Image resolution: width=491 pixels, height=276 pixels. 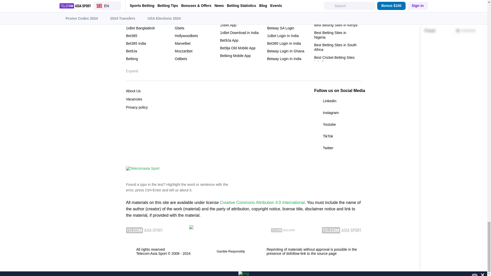 What do you see at coordinates (338, 101) in the screenshot?
I see `LinkedIn` at bounding box center [338, 101].